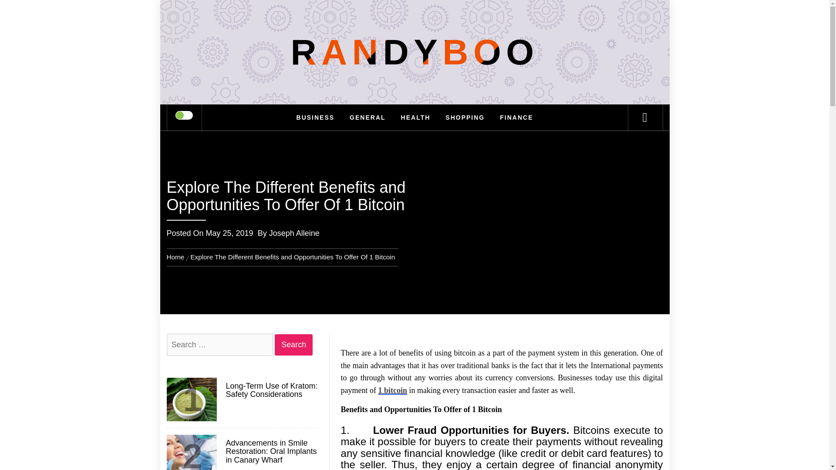 The height and width of the screenshot is (470, 836). What do you see at coordinates (294, 233) in the screenshot?
I see `Joseph Alleine` at bounding box center [294, 233].